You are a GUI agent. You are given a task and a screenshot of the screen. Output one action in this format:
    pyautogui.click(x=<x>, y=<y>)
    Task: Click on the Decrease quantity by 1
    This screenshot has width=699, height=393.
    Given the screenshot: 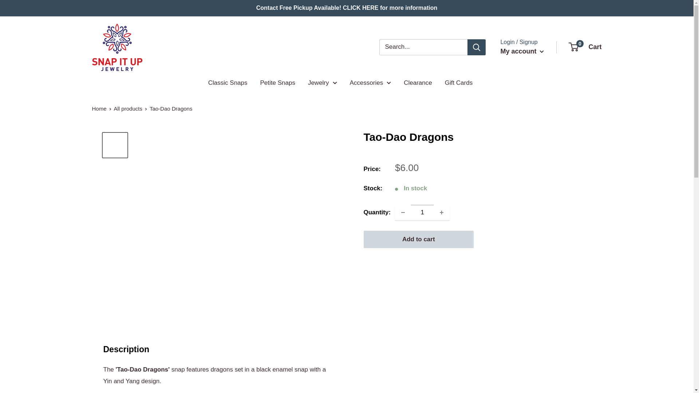 What is the action you would take?
    pyautogui.click(x=403, y=212)
    